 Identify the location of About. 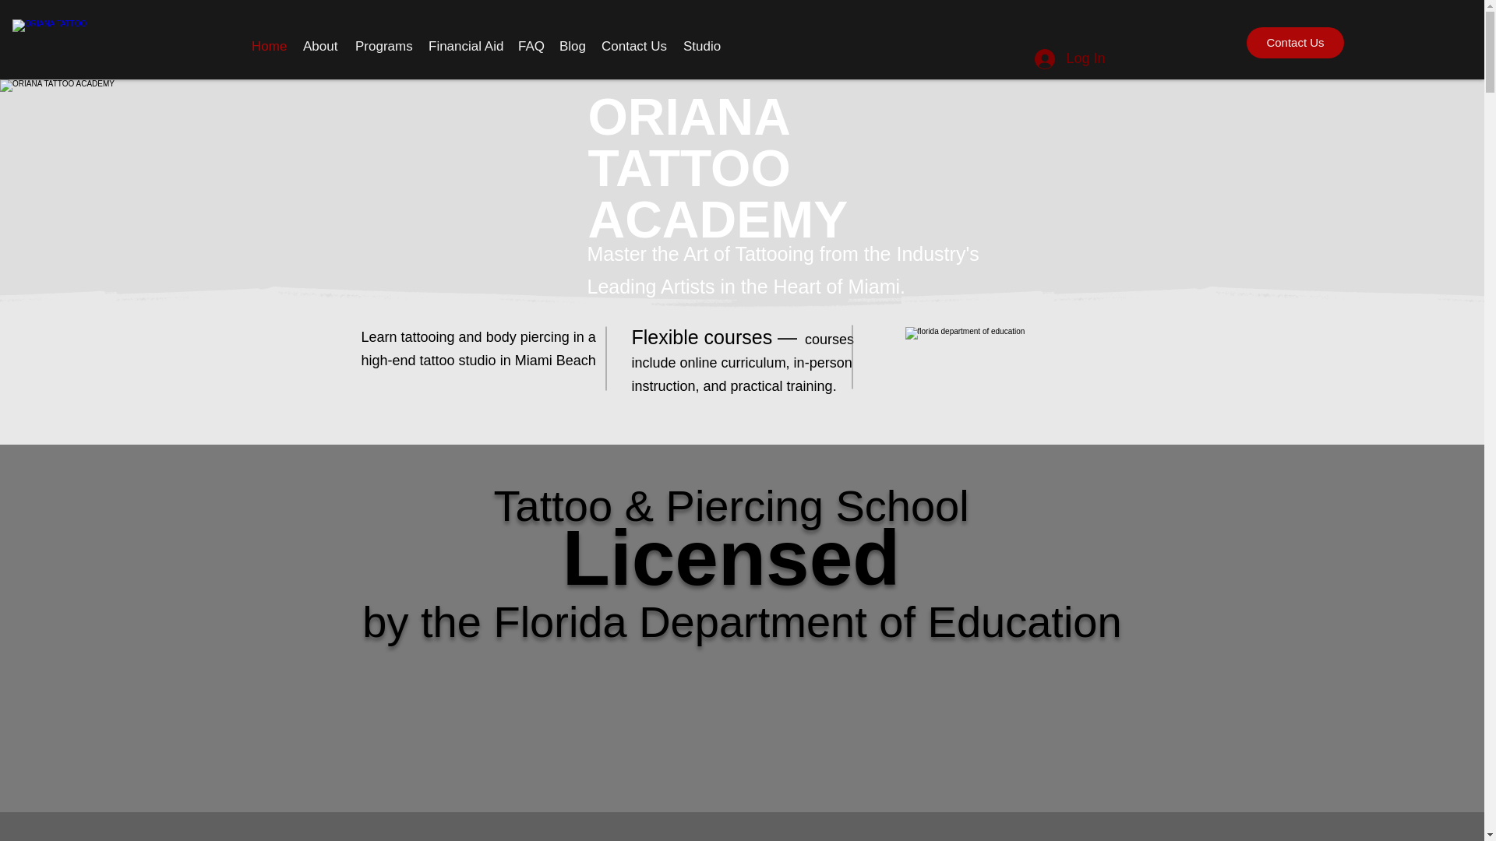
(321, 46).